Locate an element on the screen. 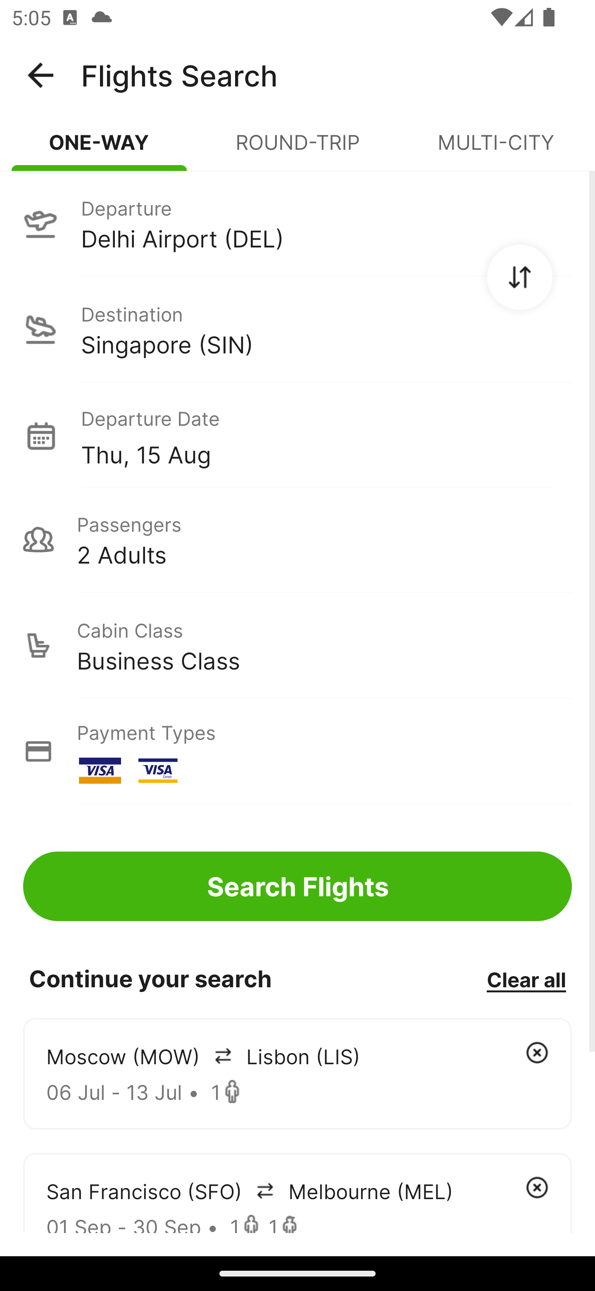 The image size is (595, 1291). Search Flights is located at coordinates (297, 886).